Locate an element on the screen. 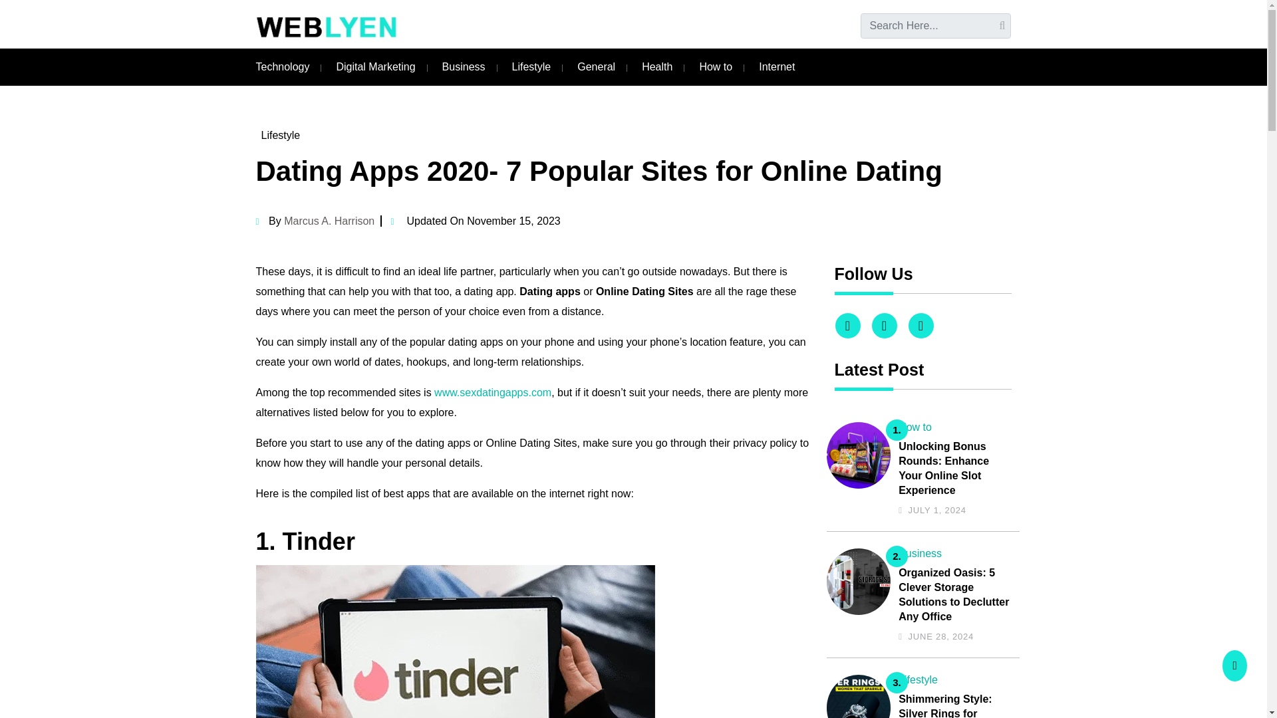  Search for: is located at coordinates (936, 26).